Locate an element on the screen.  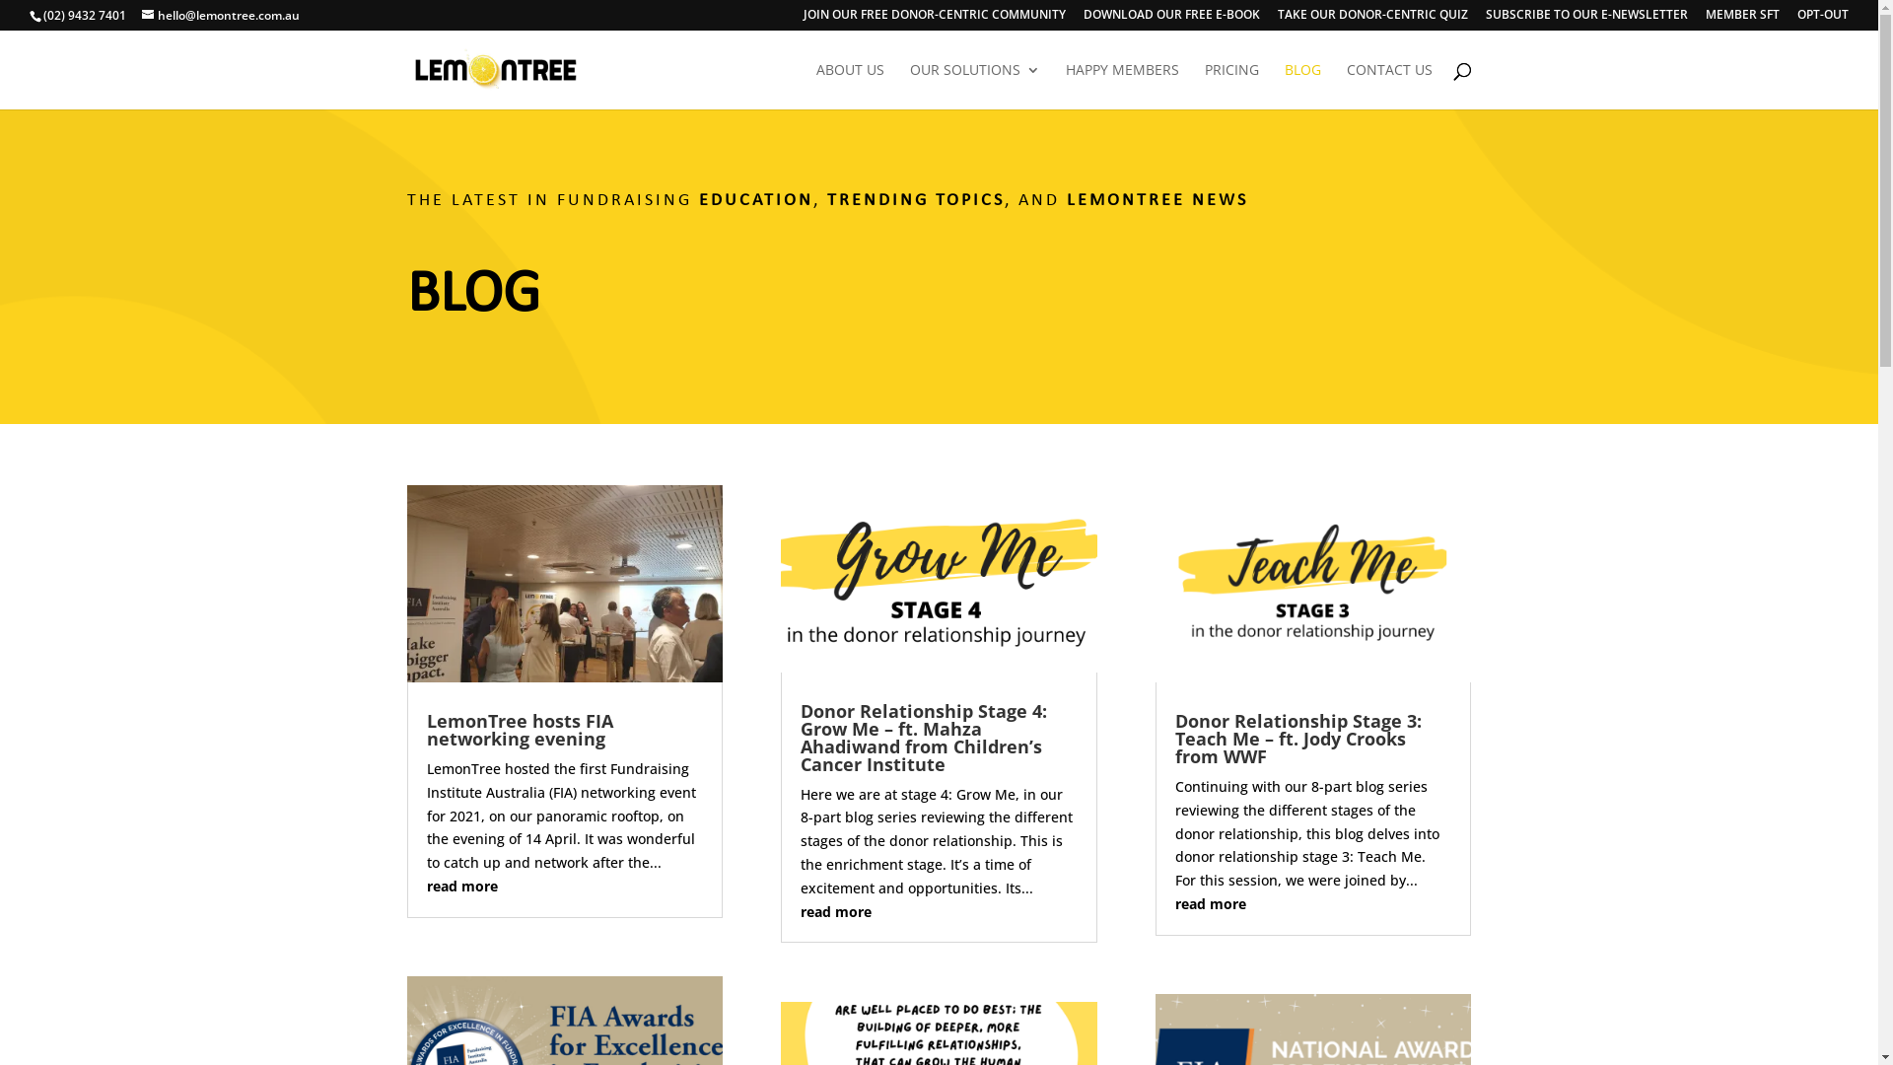
read more is located at coordinates (836, 911).